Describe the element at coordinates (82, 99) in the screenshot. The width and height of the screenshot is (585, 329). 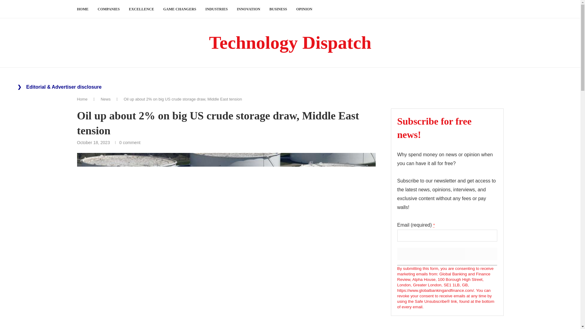
I see `Home` at that location.